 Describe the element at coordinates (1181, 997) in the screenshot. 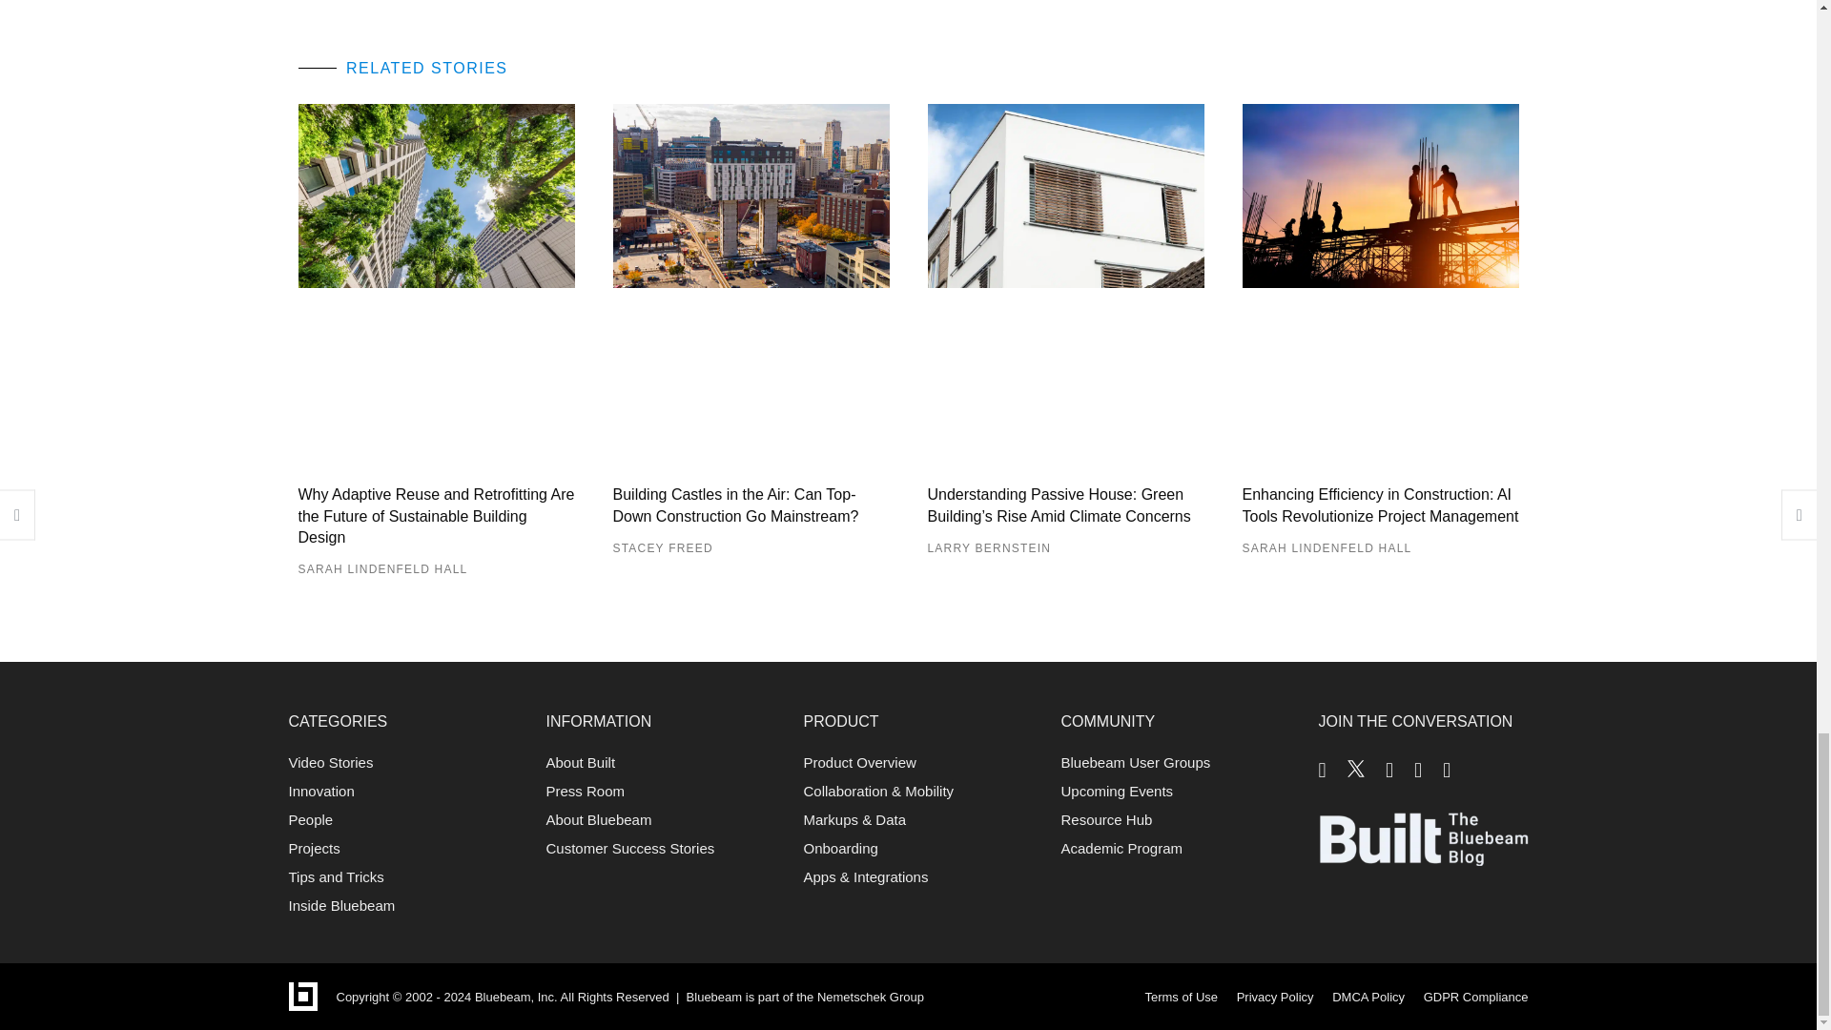

I see `Terms of Use` at that location.